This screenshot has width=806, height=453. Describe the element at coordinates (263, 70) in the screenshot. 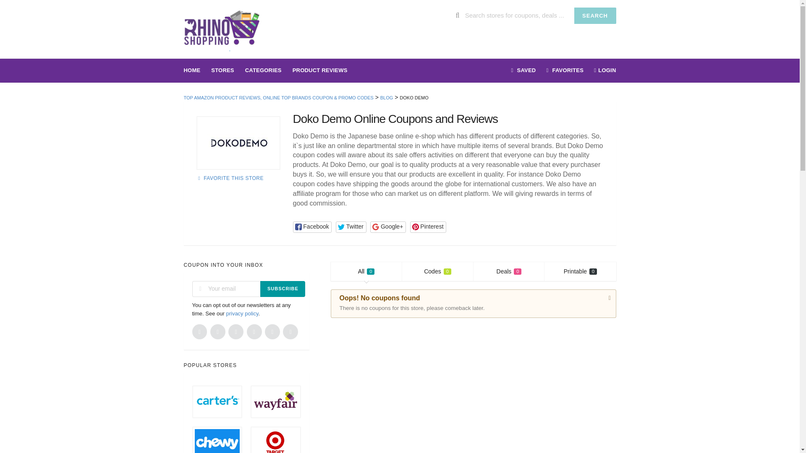

I see `Share link on Twitter` at that location.